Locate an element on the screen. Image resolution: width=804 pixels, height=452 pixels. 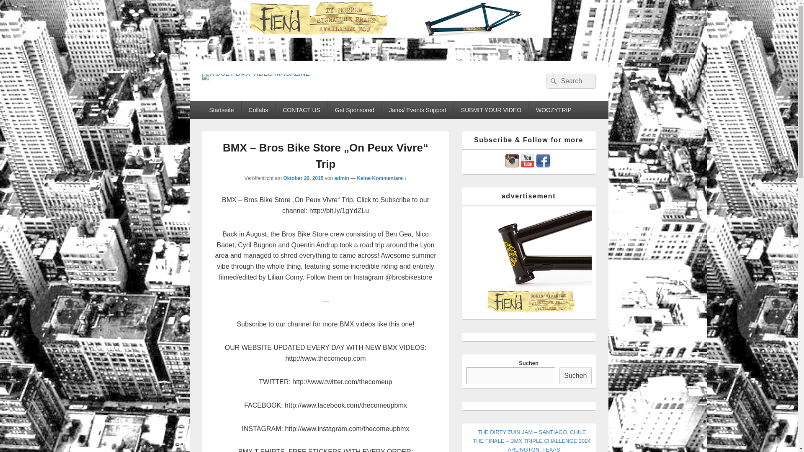
Startseite is located at coordinates (221, 110).